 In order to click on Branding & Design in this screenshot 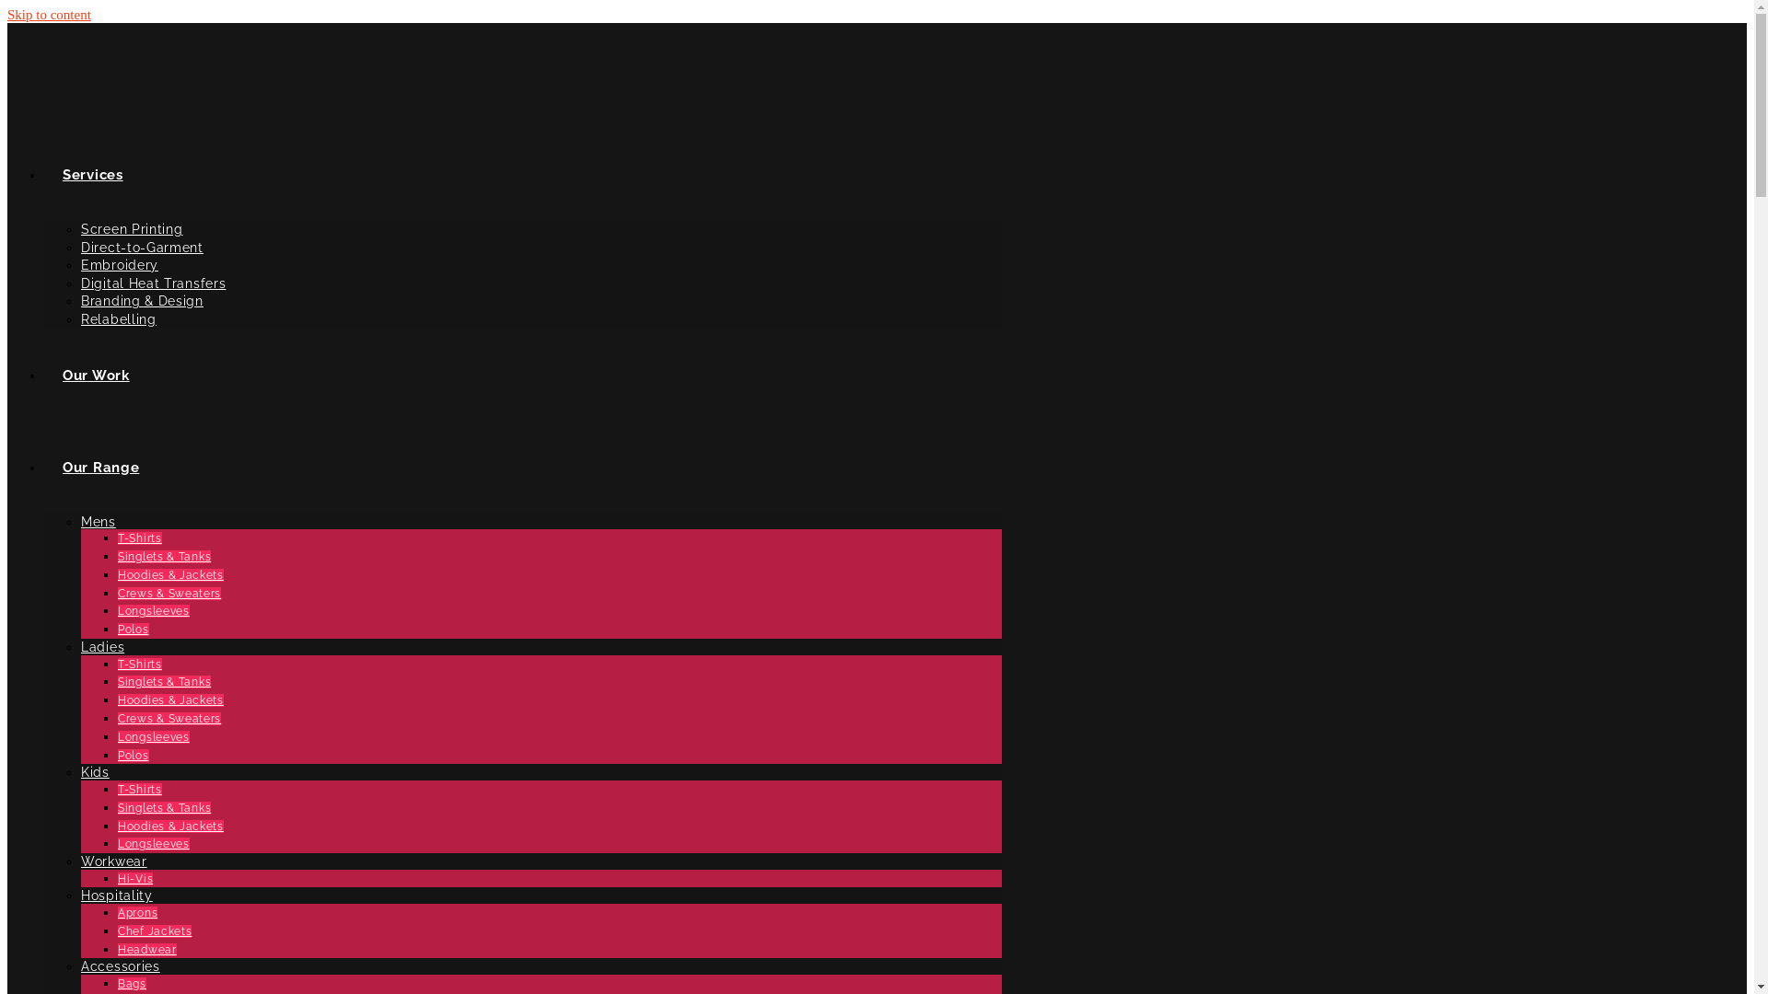, I will do `click(142, 301)`.